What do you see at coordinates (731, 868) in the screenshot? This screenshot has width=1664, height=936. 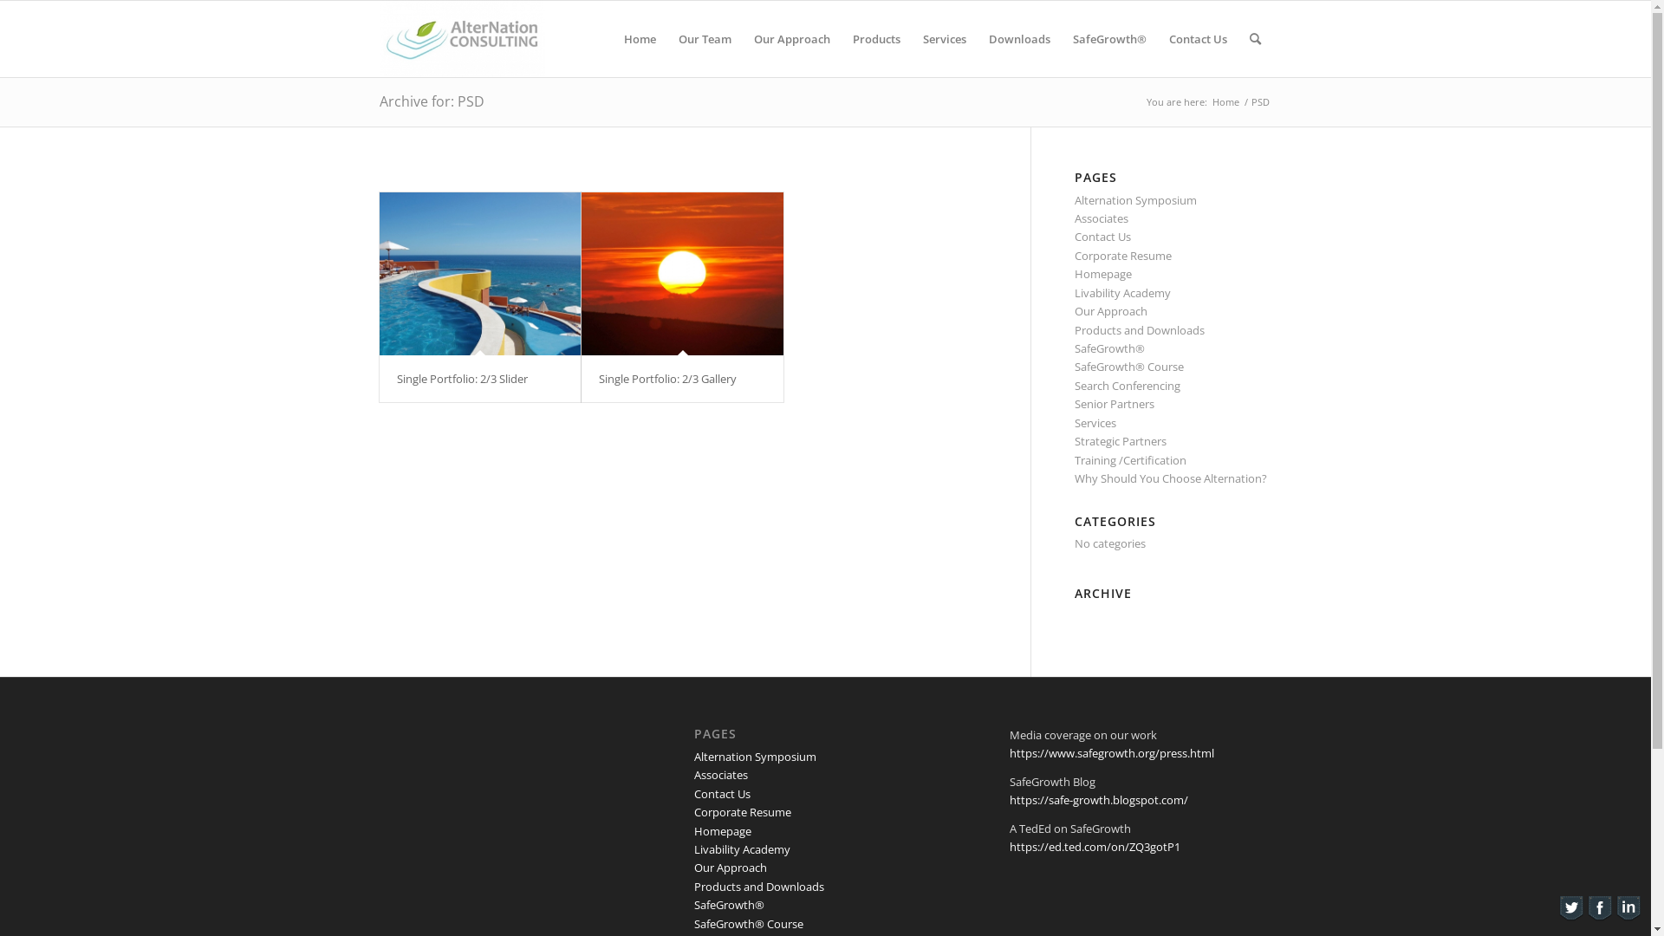 I see `Our Approach` at bounding box center [731, 868].